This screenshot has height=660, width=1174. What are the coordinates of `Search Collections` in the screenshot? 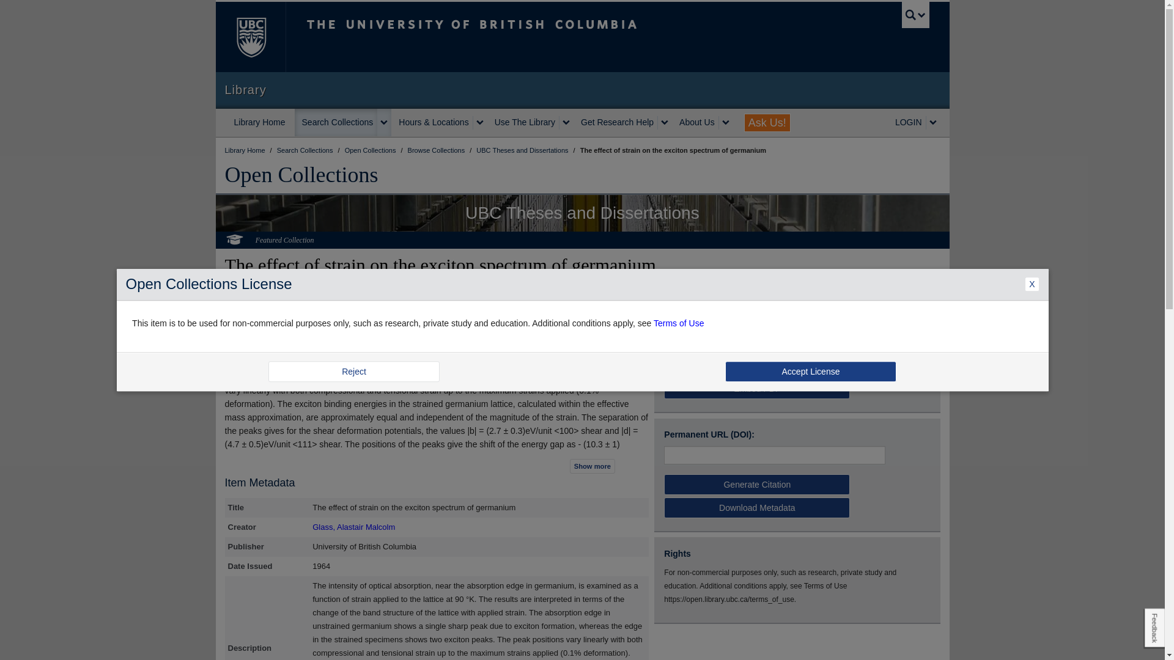 It's located at (336, 122).